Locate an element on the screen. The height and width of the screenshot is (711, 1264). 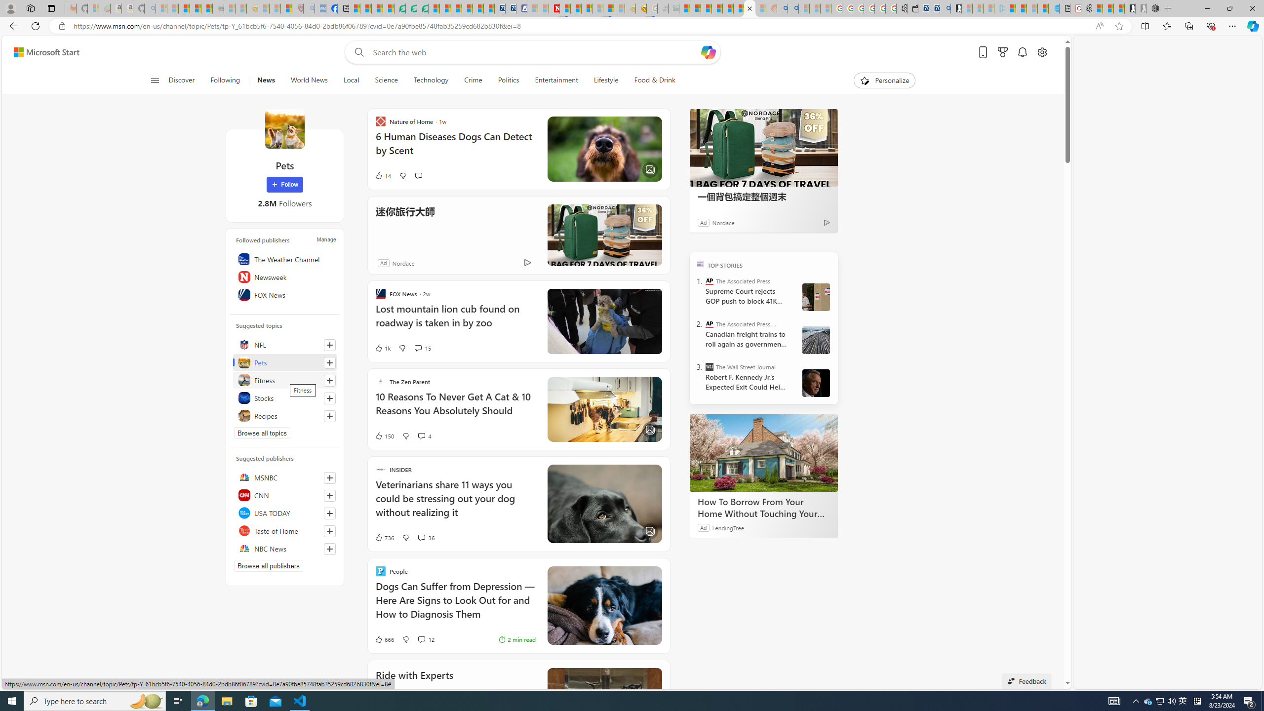
Refresh is located at coordinates (36, 26).